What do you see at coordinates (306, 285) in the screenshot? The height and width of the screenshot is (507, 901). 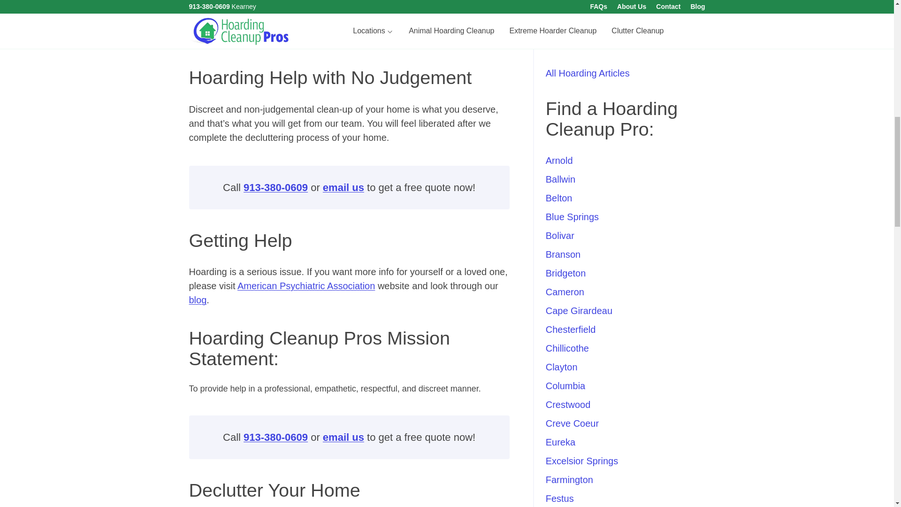 I see `American Psychiatric Association` at bounding box center [306, 285].